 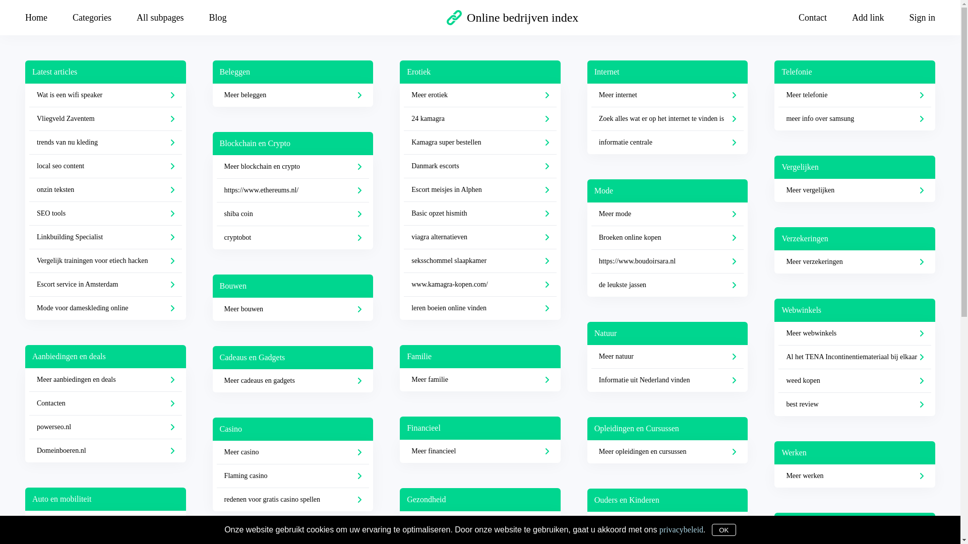 What do you see at coordinates (813, 17) in the screenshot?
I see `Contact` at bounding box center [813, 17].